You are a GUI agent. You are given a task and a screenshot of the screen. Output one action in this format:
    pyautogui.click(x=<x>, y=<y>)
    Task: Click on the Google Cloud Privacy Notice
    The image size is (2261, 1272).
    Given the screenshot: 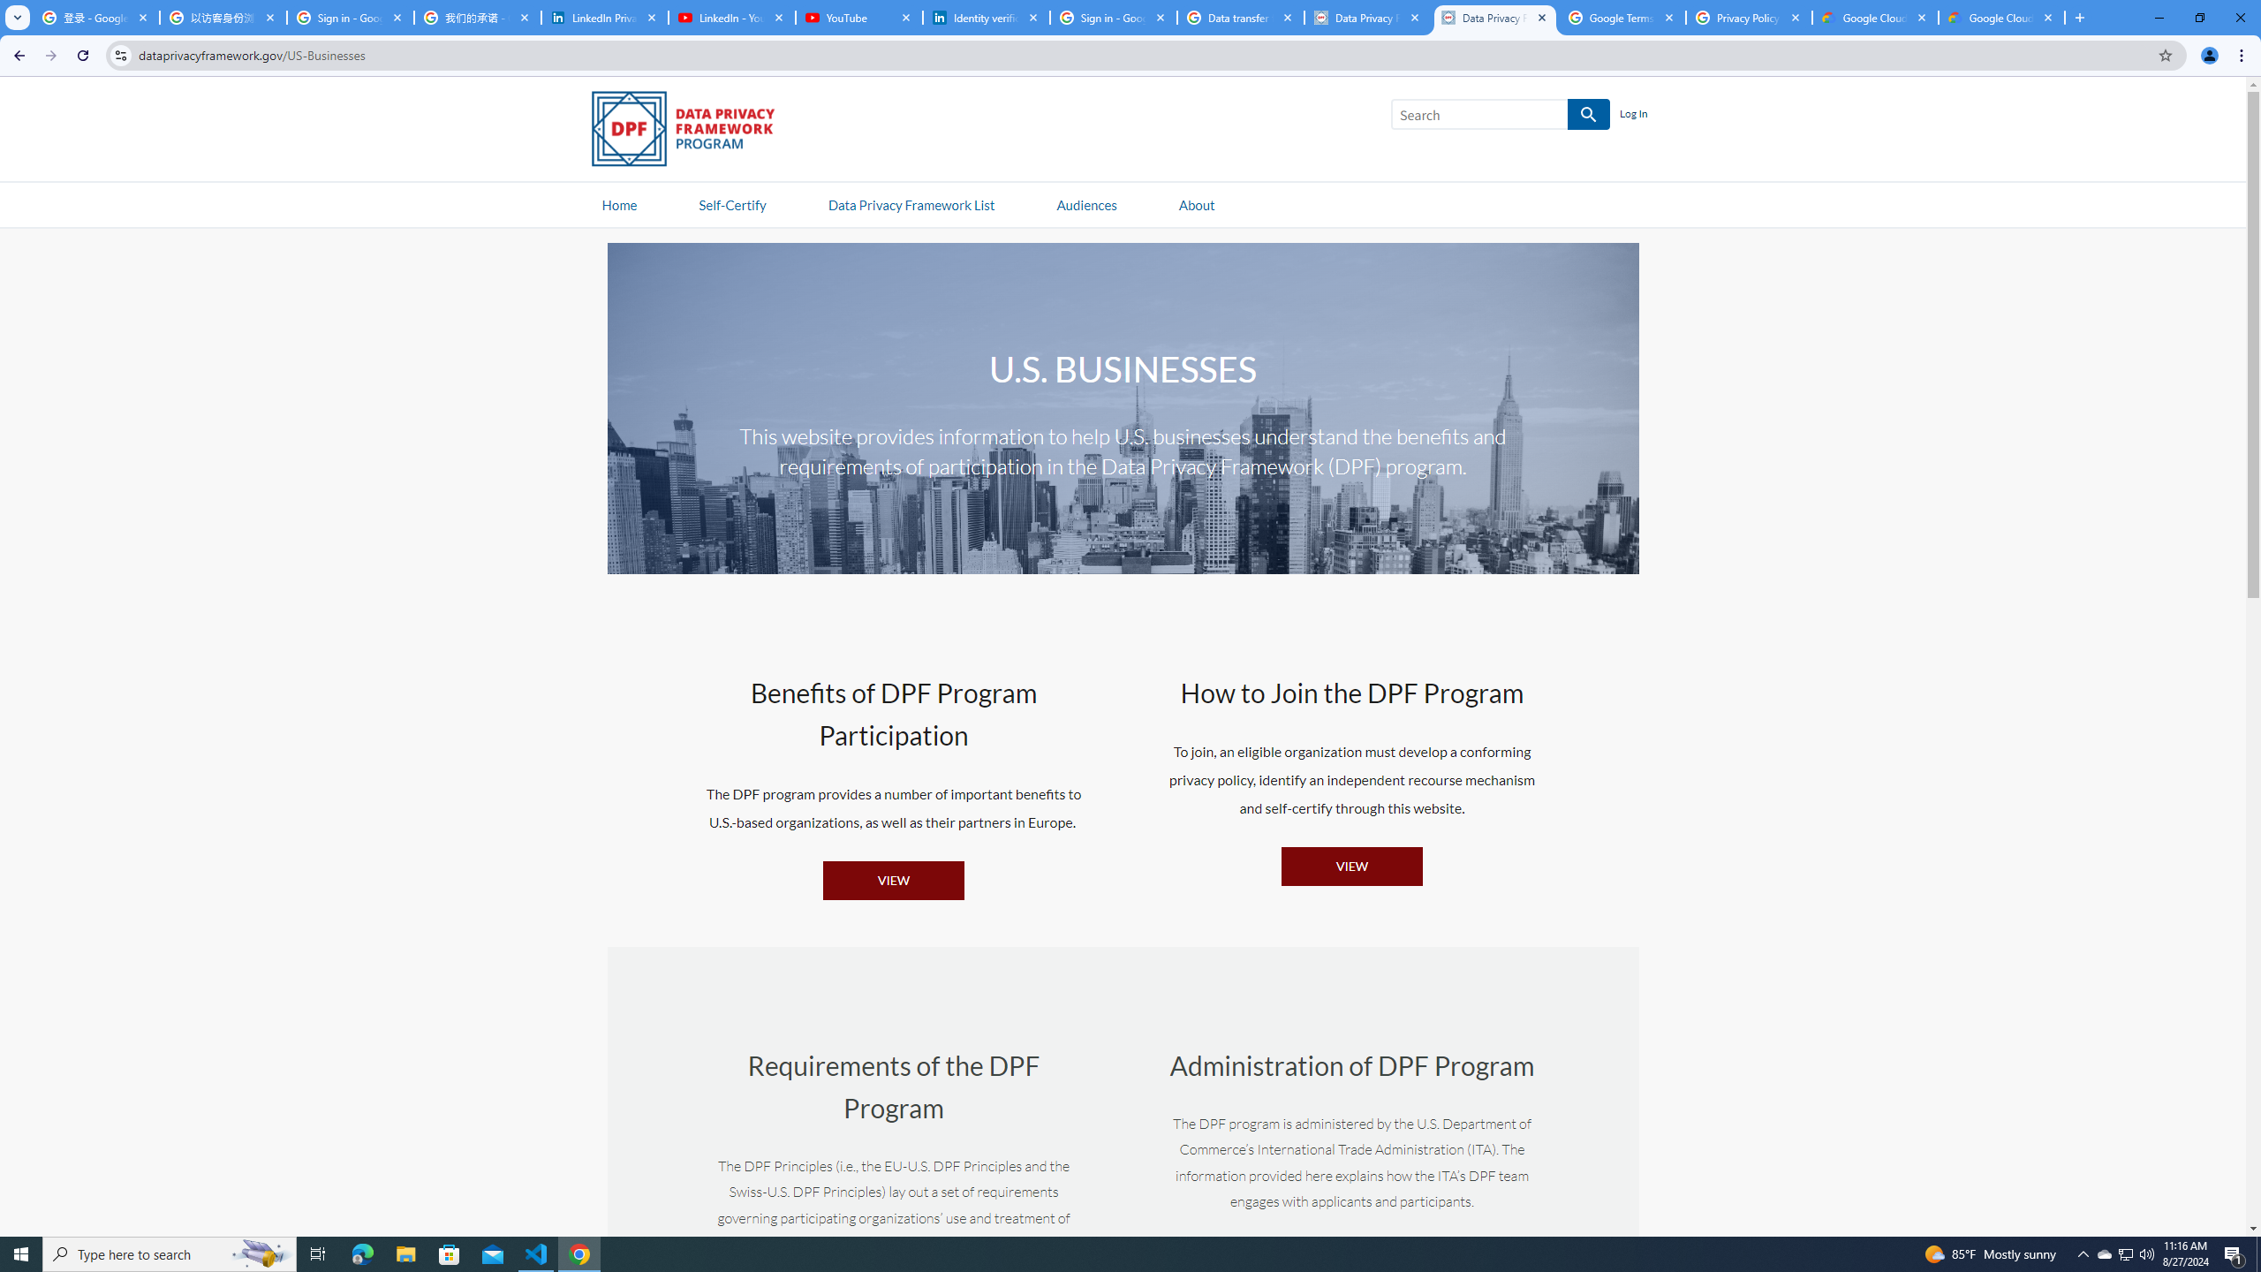 What is the action you would take?
    pyautogui.click(x=2001, y=18)
    